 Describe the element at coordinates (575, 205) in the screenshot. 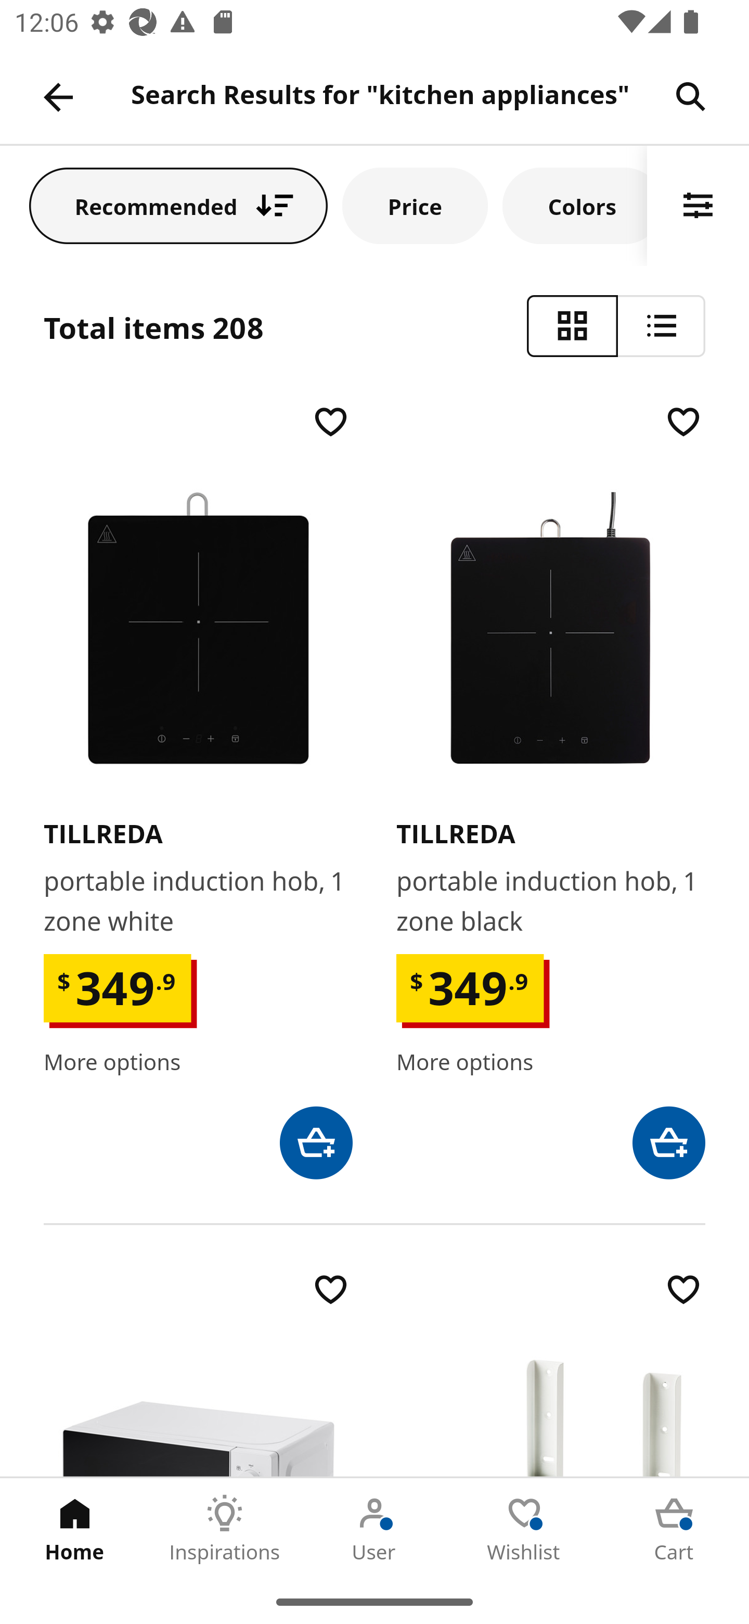

I see `Colors` at that location.